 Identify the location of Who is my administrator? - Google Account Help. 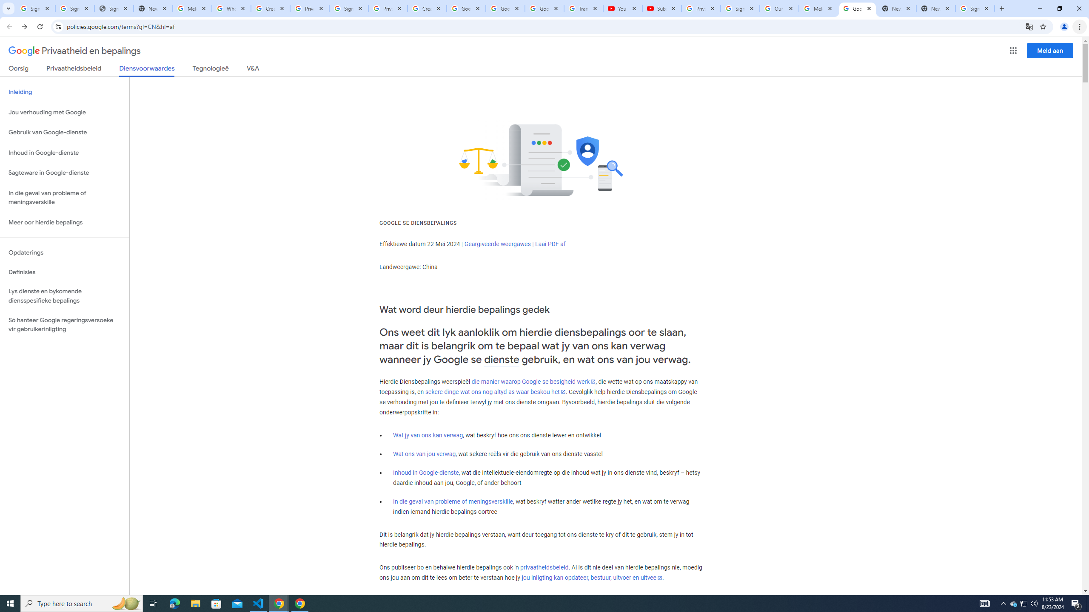
(231, 8).